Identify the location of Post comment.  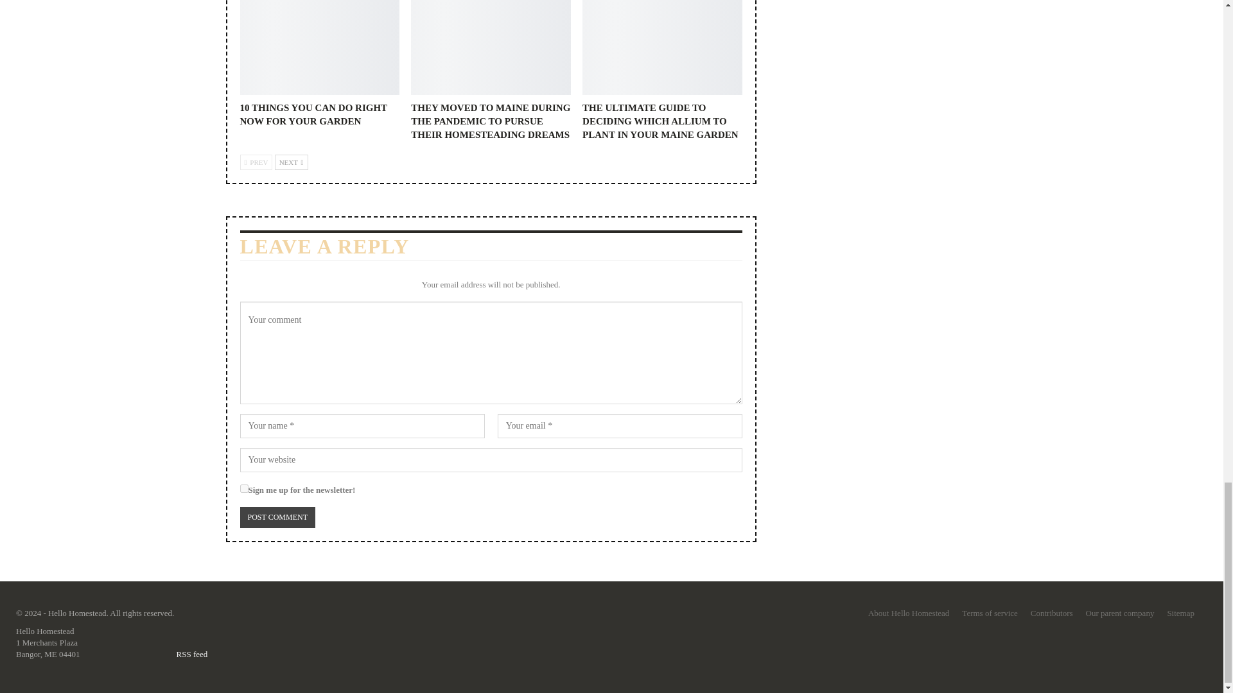
(277, 517).